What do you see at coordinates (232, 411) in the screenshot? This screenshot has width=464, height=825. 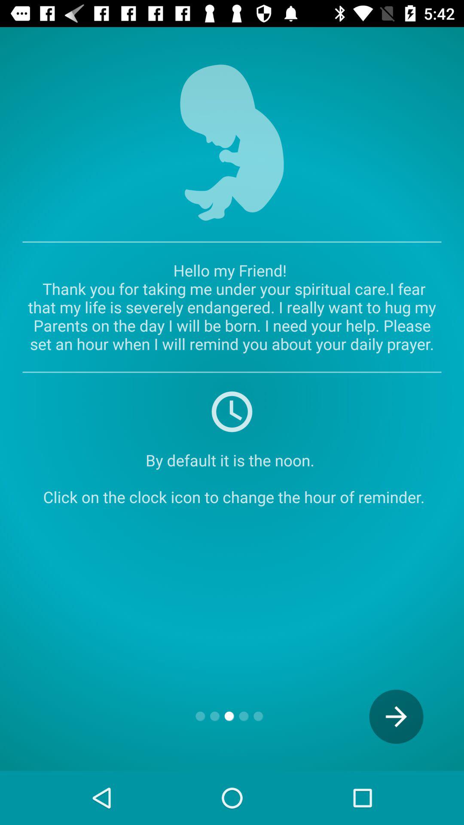 I see `set reminder` at bounding box center [232, 411].